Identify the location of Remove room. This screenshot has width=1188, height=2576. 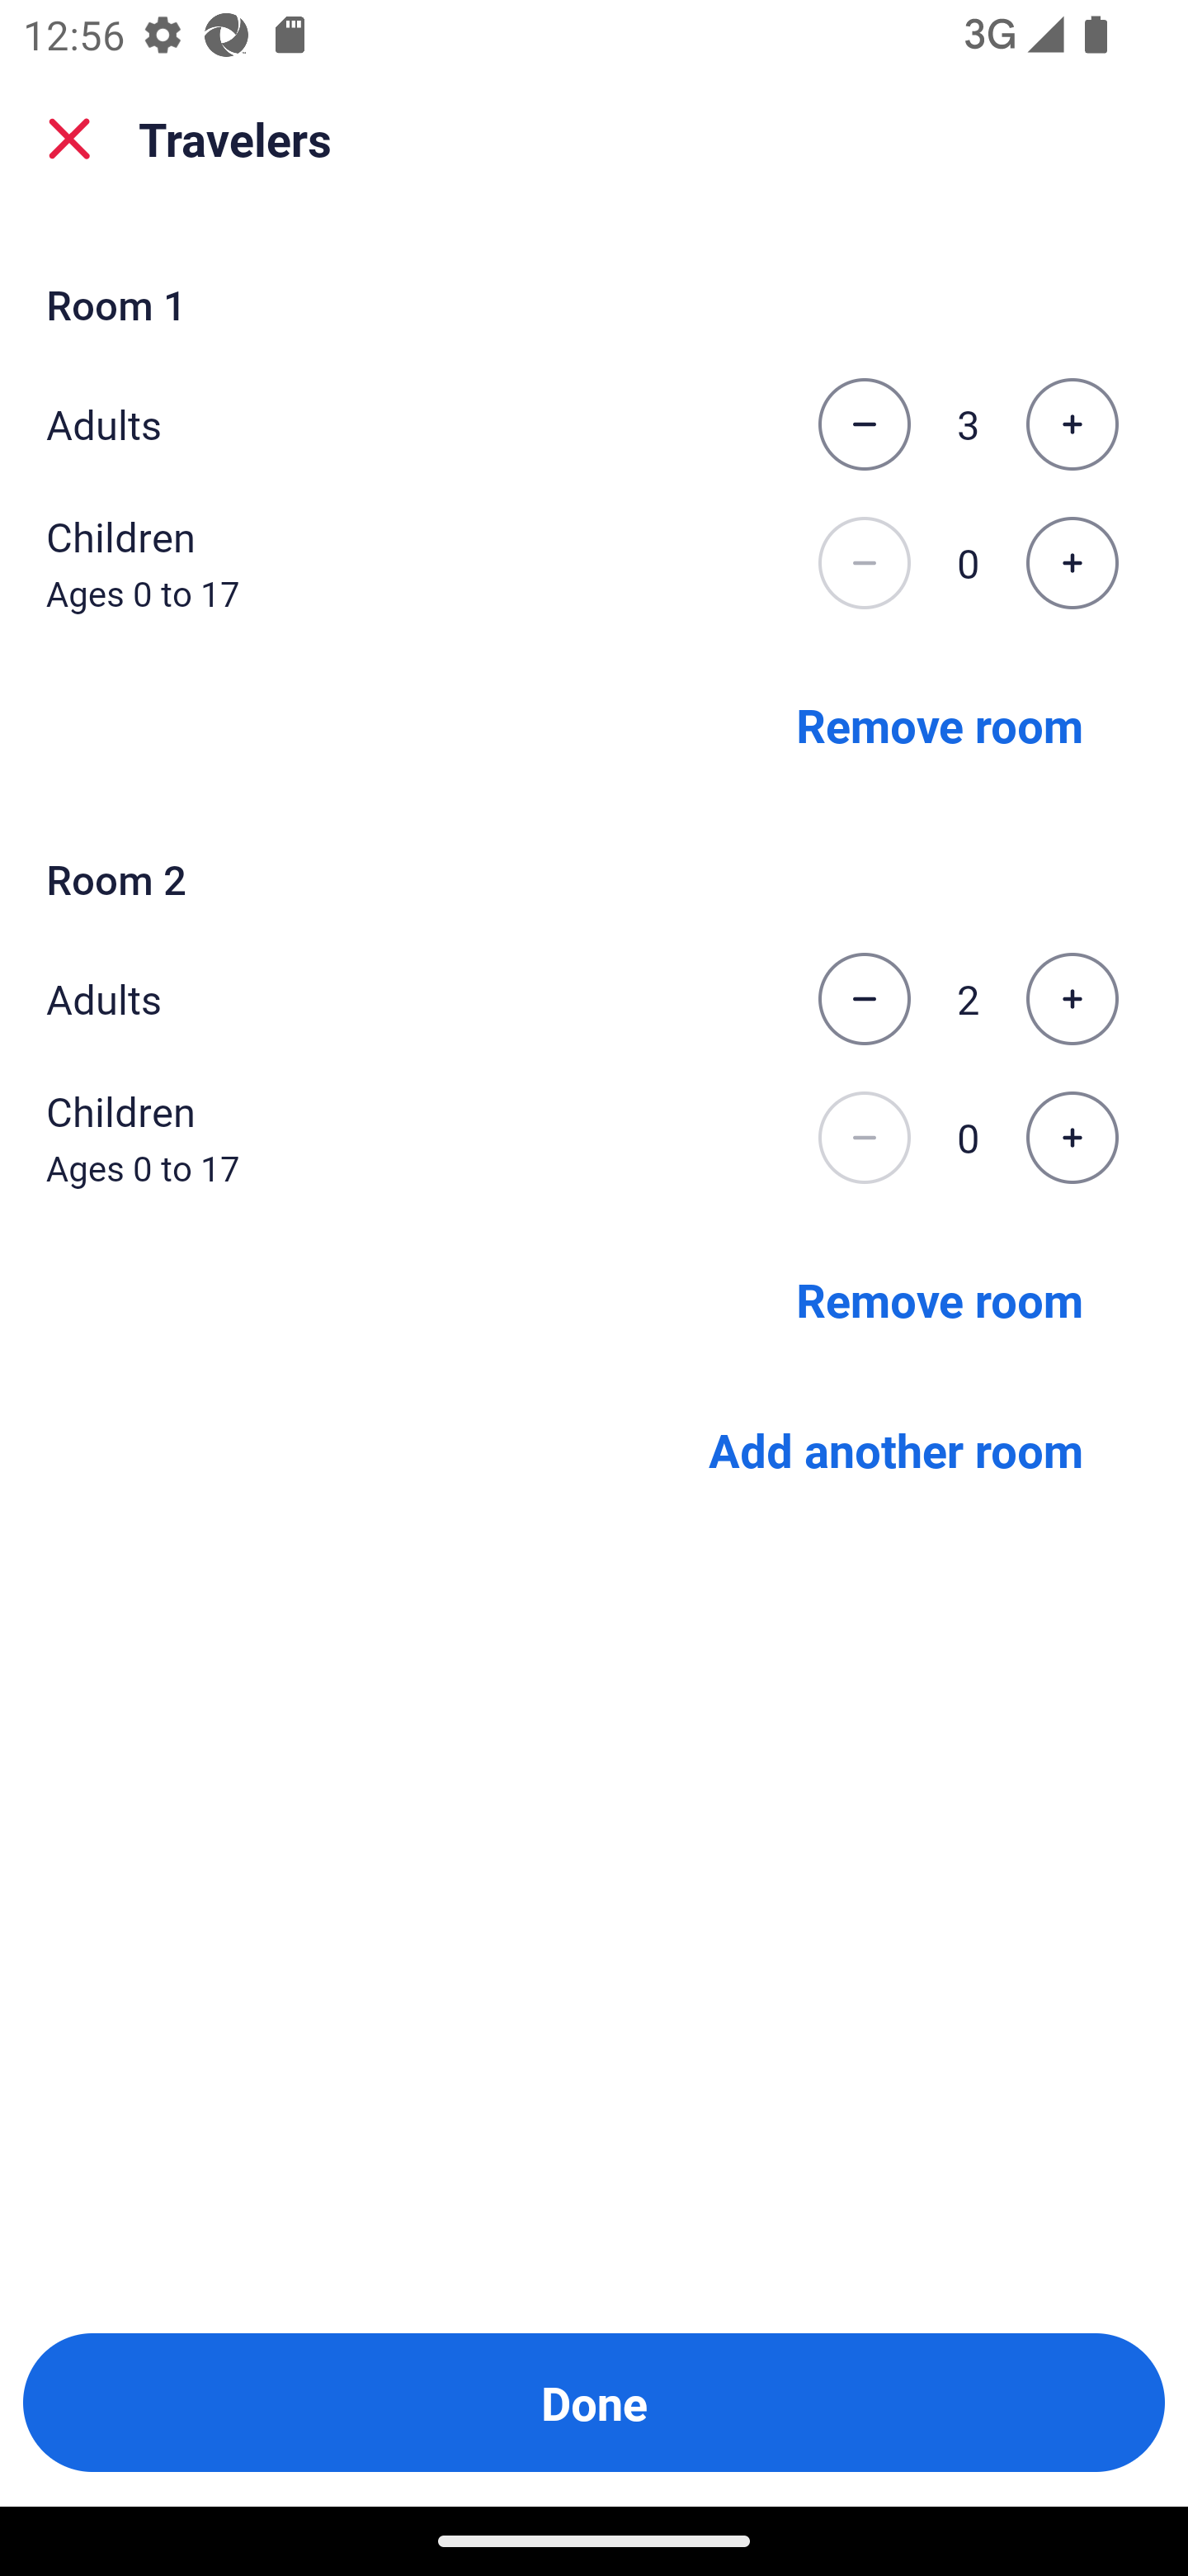
(940, 723).